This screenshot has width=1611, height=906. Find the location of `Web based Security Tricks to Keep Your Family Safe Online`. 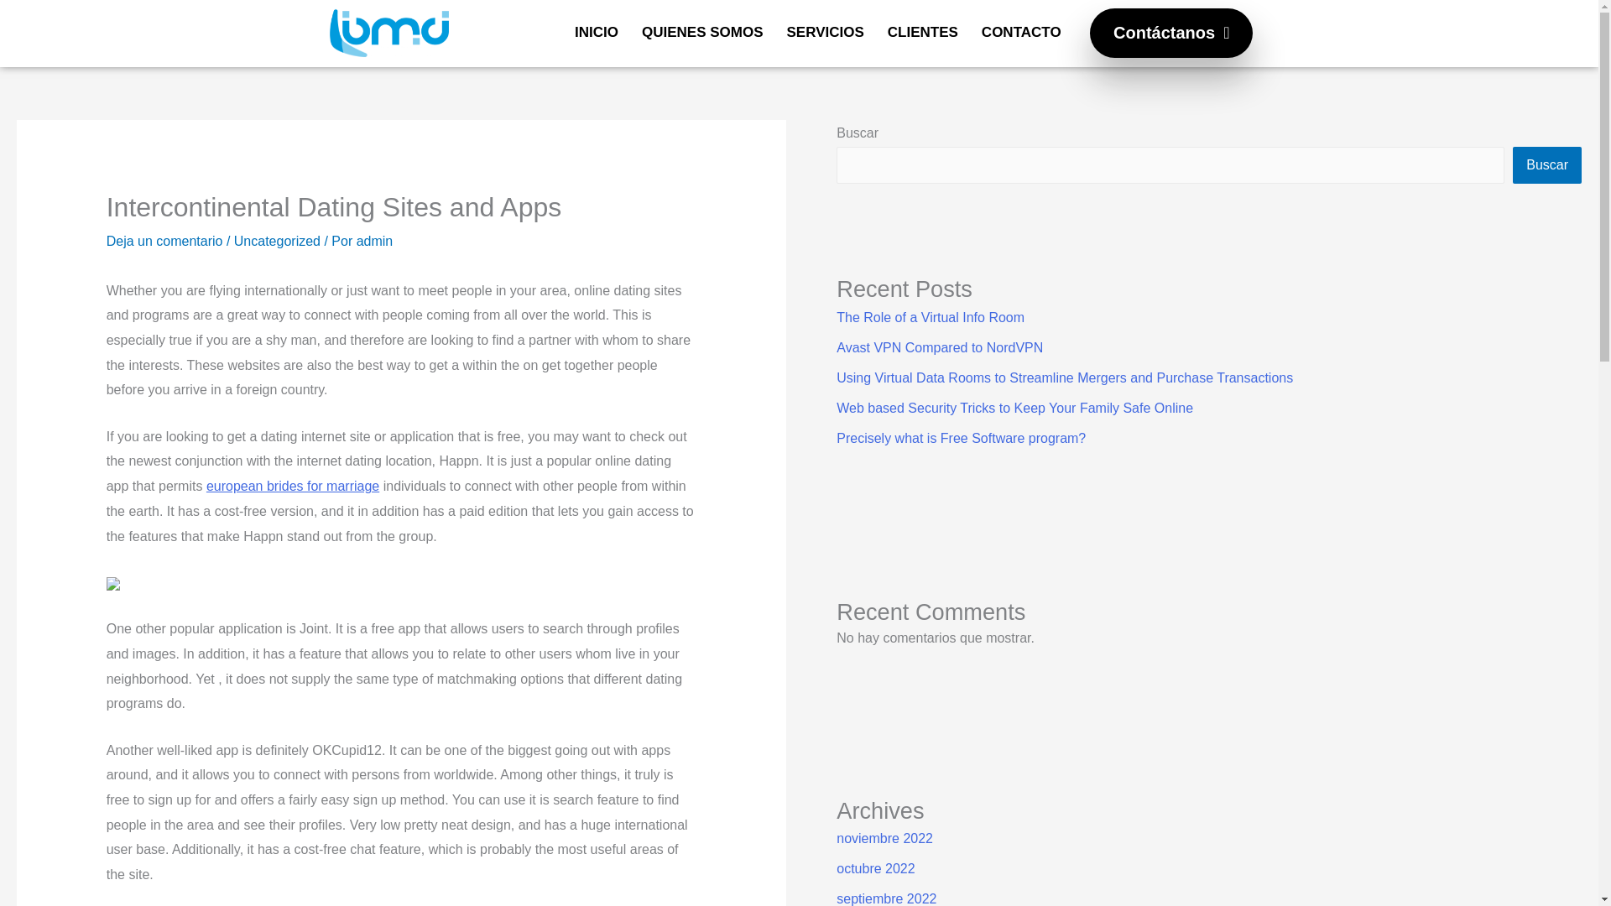

Web based Security Tricks to Keep Your Family Safe Online is located at coordinates (1014, 408).